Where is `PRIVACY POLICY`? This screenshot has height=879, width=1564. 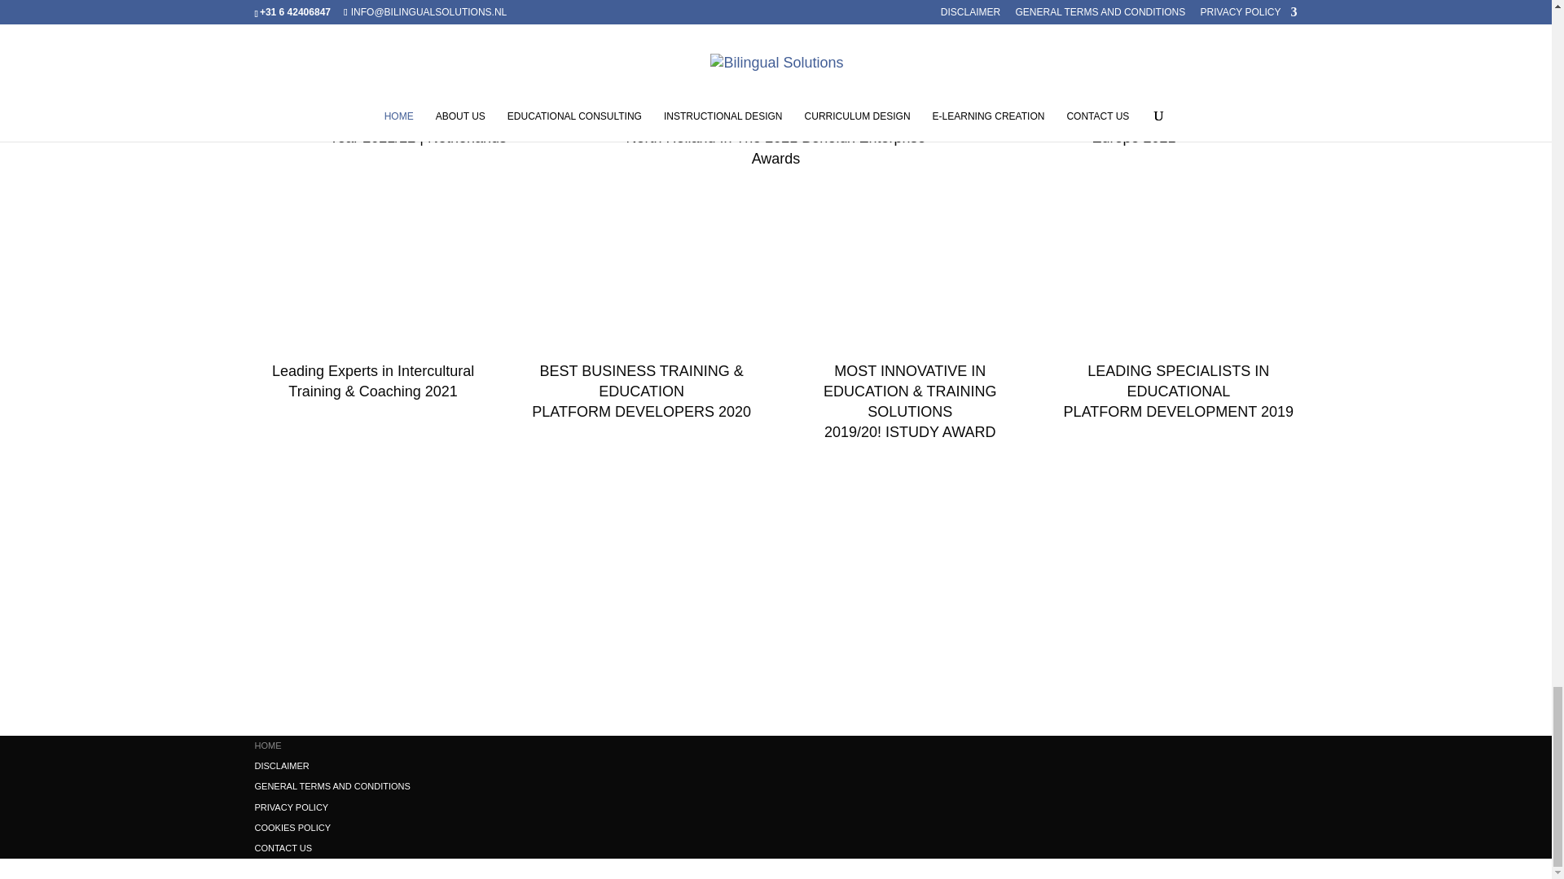 PRIVACY POLICY is located at coordinates (291, 807).